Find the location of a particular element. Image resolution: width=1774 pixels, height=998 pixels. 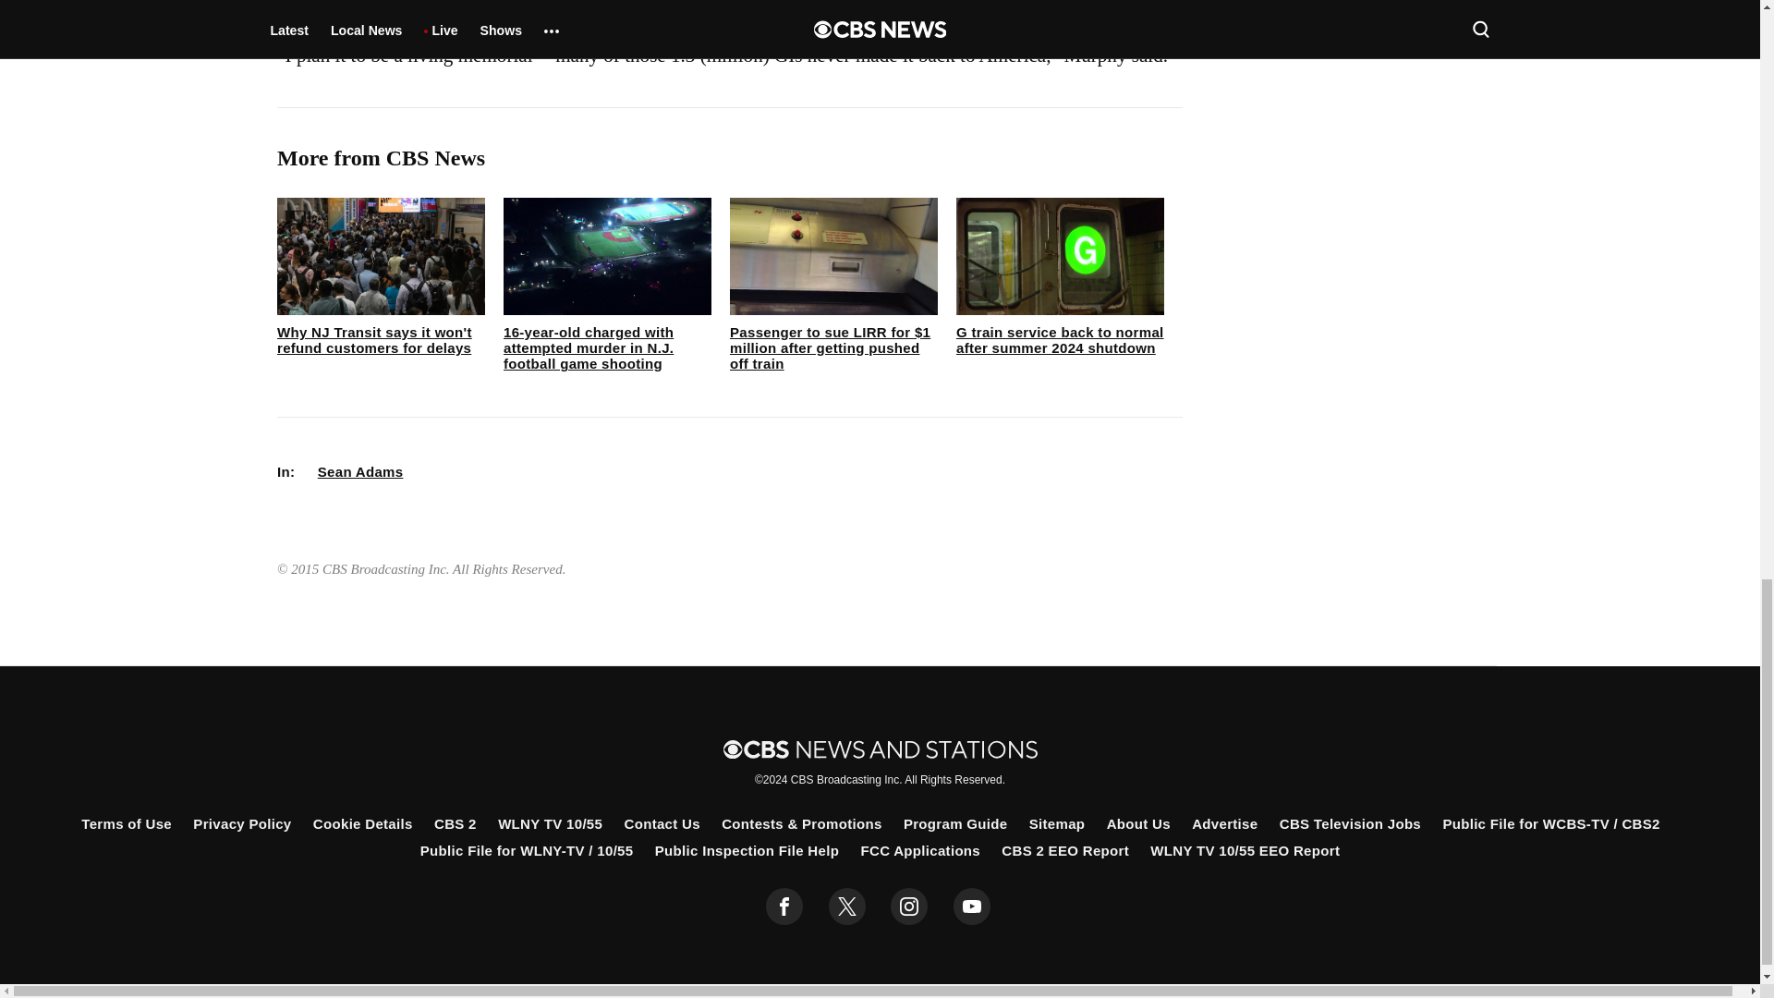

instagram is located at coordinates (909, 907).